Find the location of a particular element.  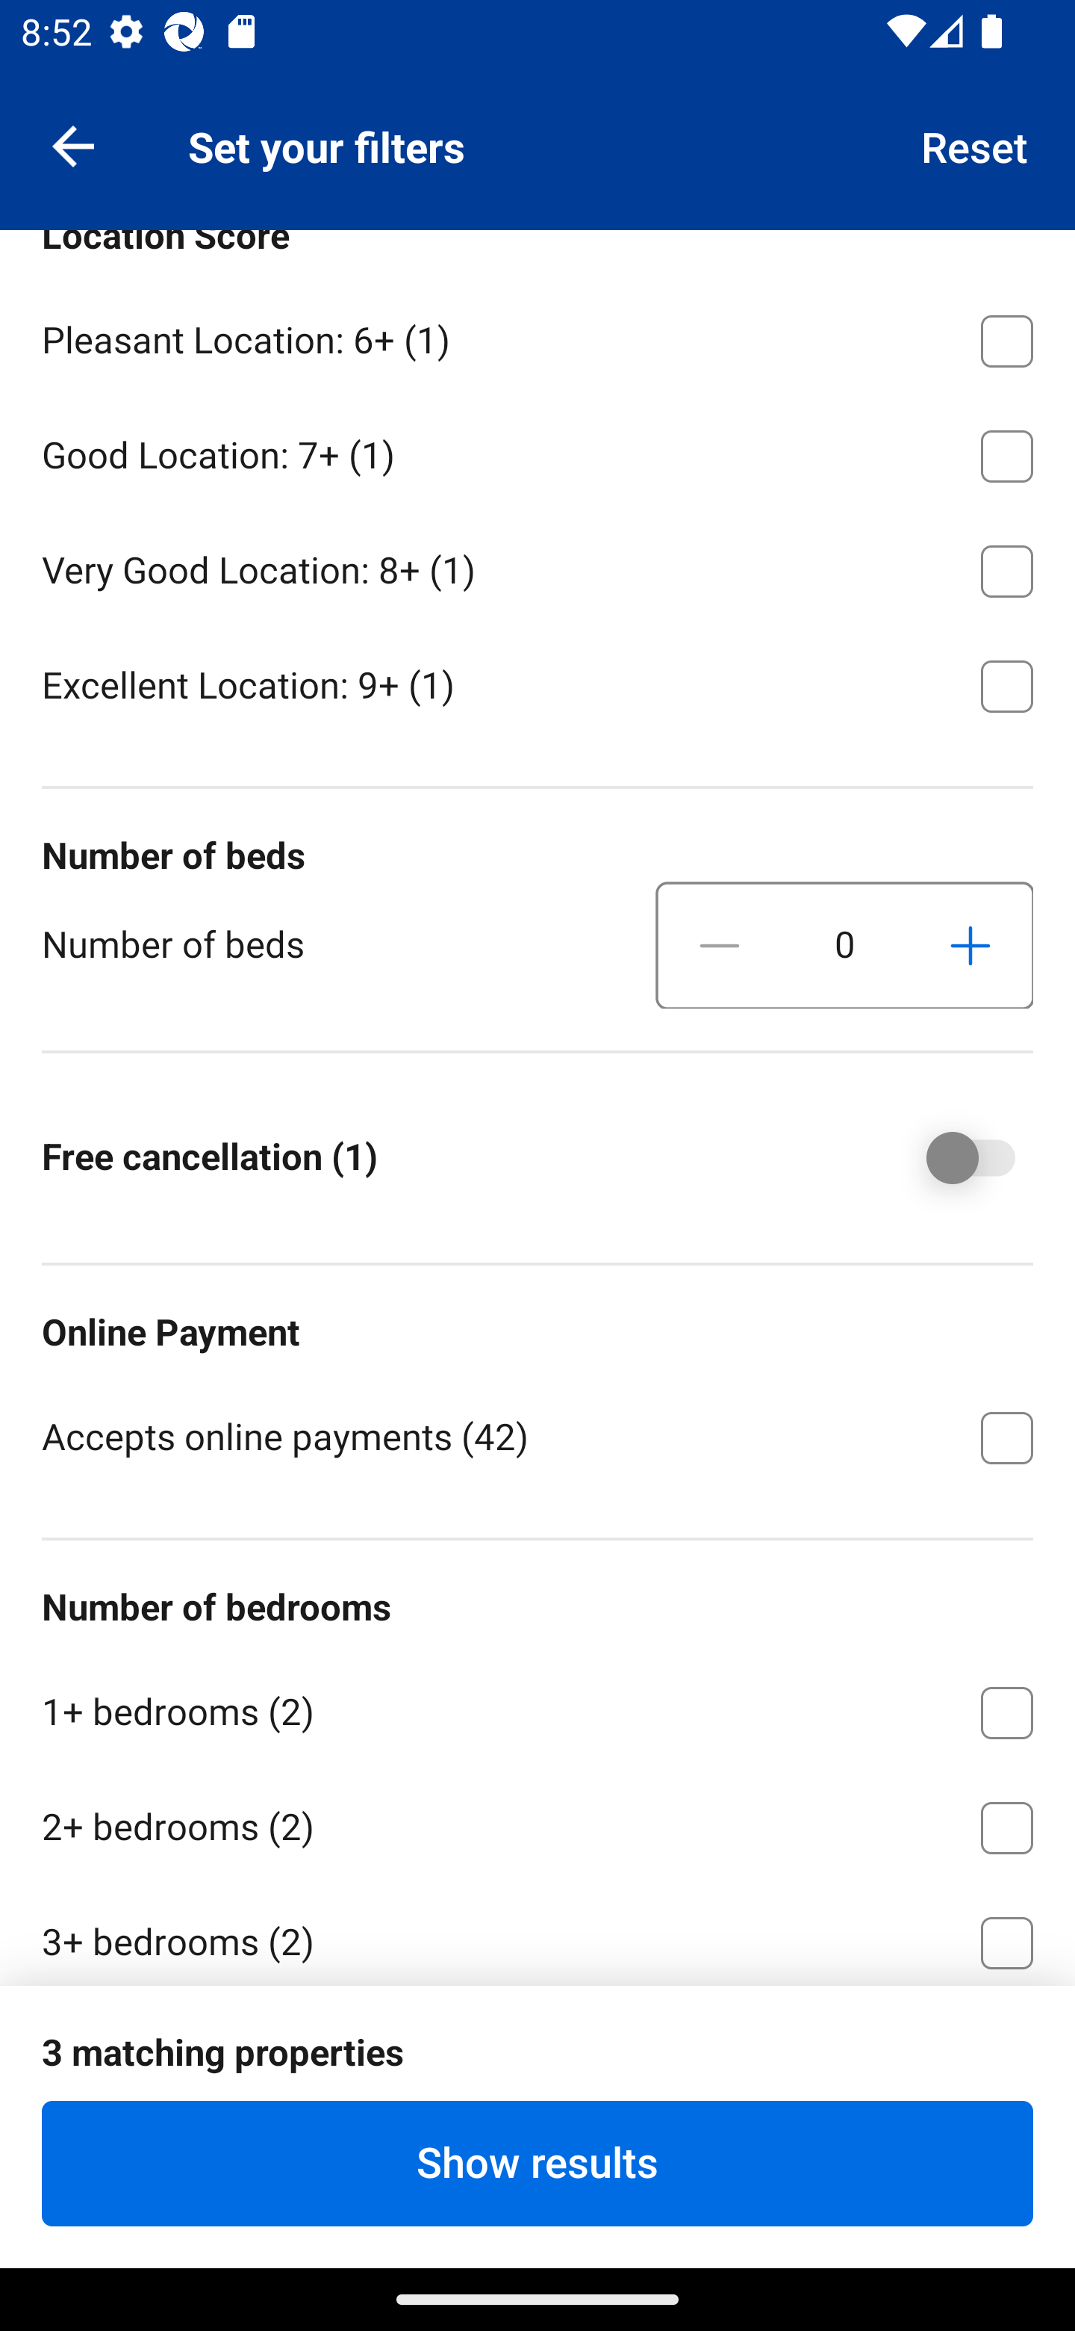

Show results is located at coordinates (537, 2163).